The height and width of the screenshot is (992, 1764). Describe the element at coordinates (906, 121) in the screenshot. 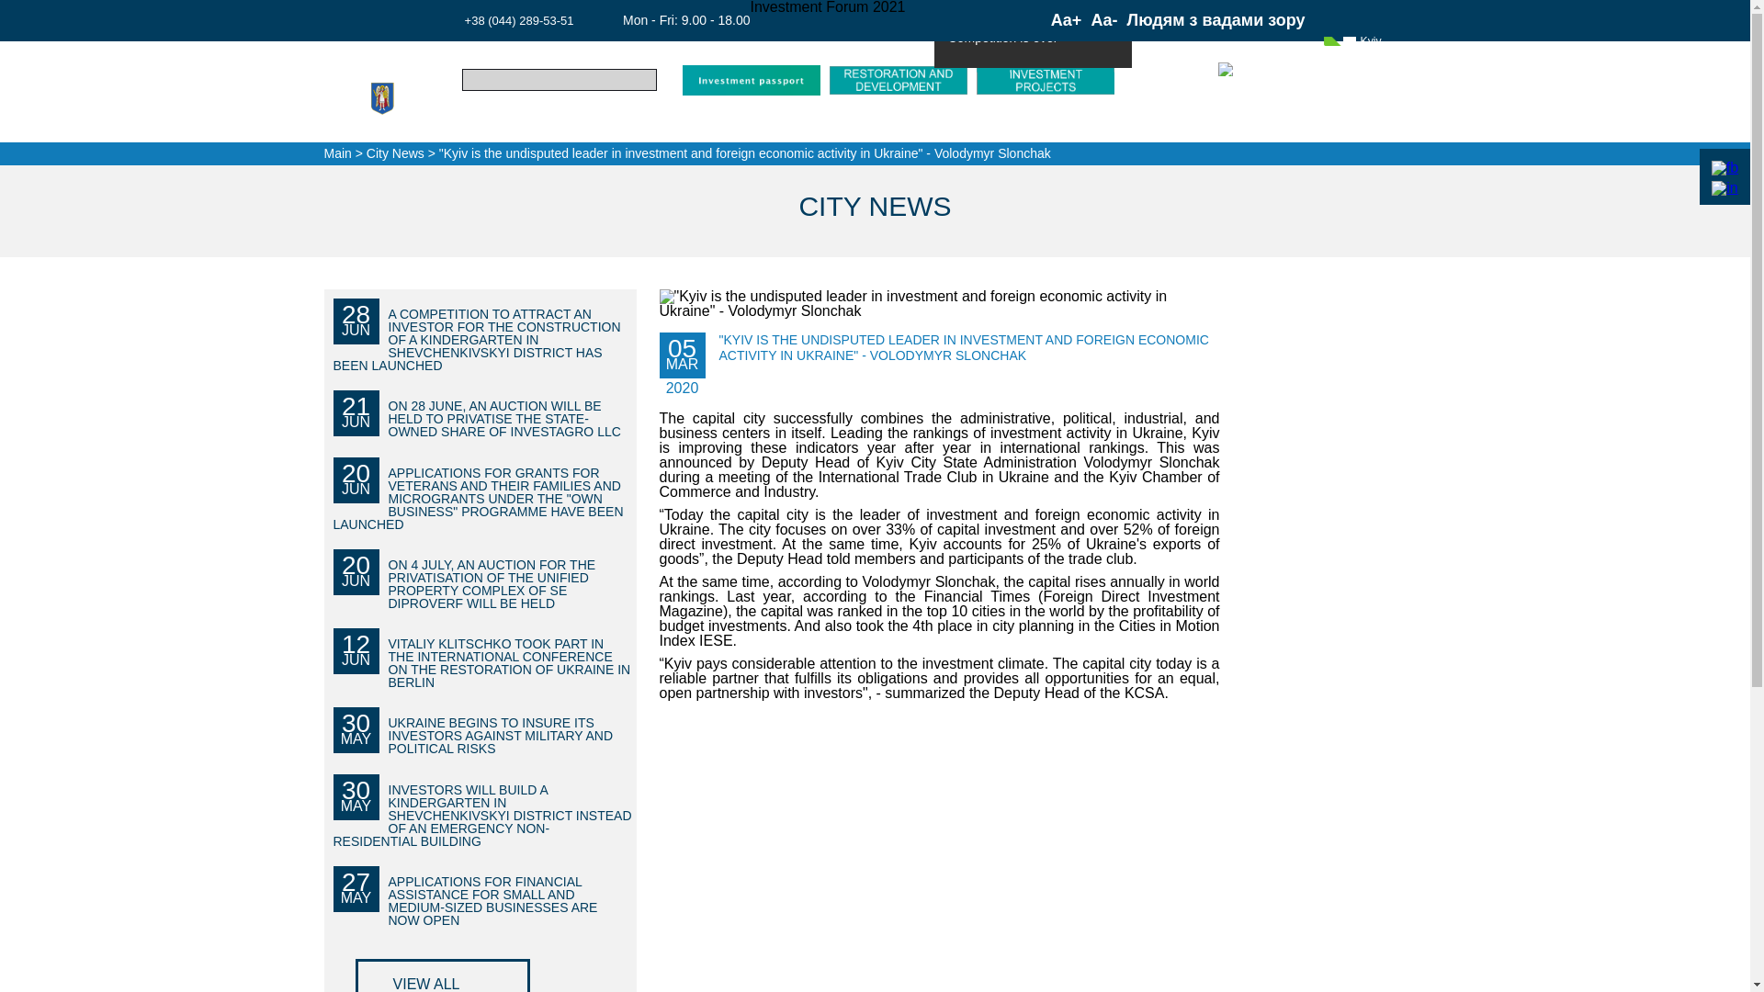

I see `NEWS` at that location.